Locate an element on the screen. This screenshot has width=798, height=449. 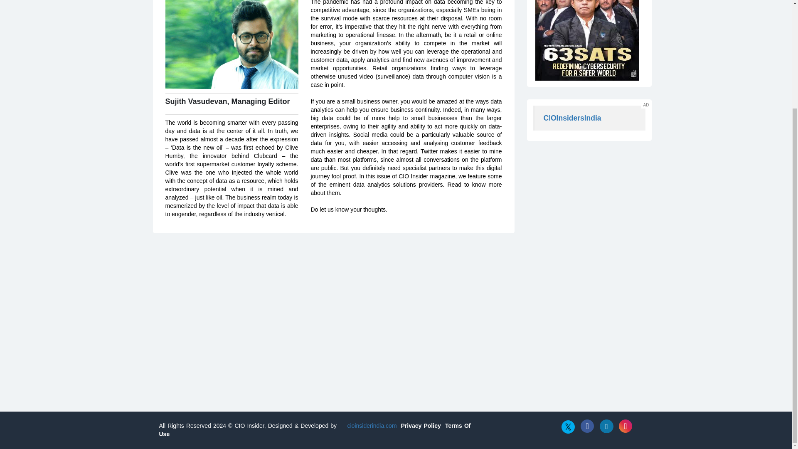
Terms Of Use is located at coordinates (232, 44).